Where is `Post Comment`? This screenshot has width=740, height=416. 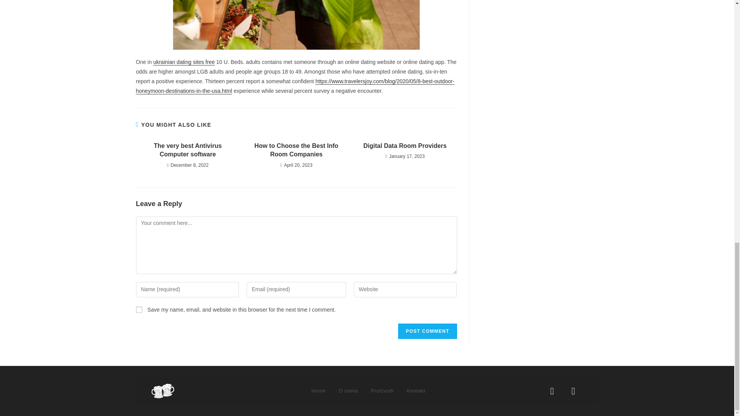
Post Comment is located at coordinates (427, 331).